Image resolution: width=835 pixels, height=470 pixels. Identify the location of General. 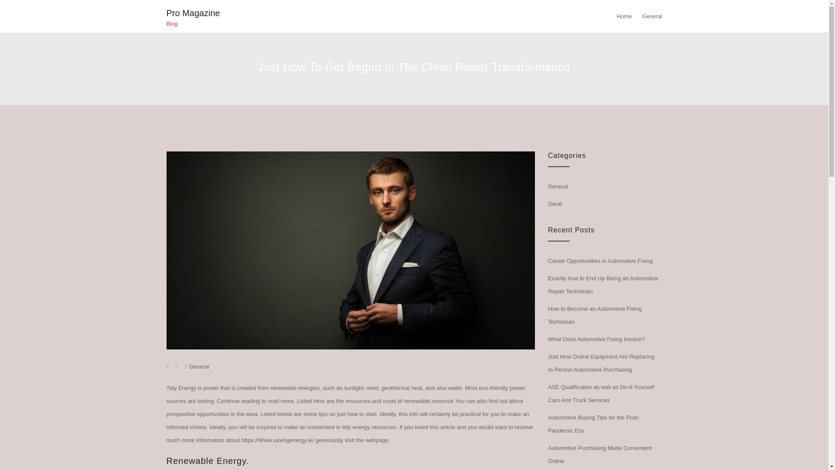
(199, 366).